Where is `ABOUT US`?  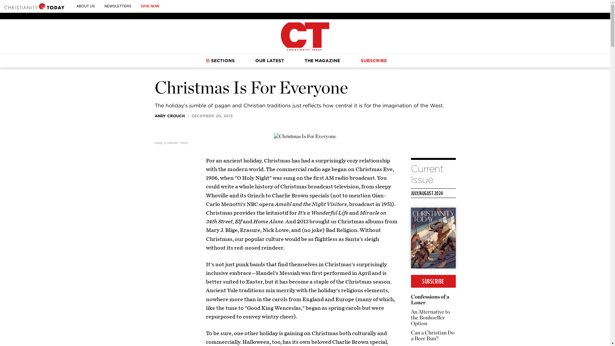
ABOUT US is located at coordinates (85, 6).